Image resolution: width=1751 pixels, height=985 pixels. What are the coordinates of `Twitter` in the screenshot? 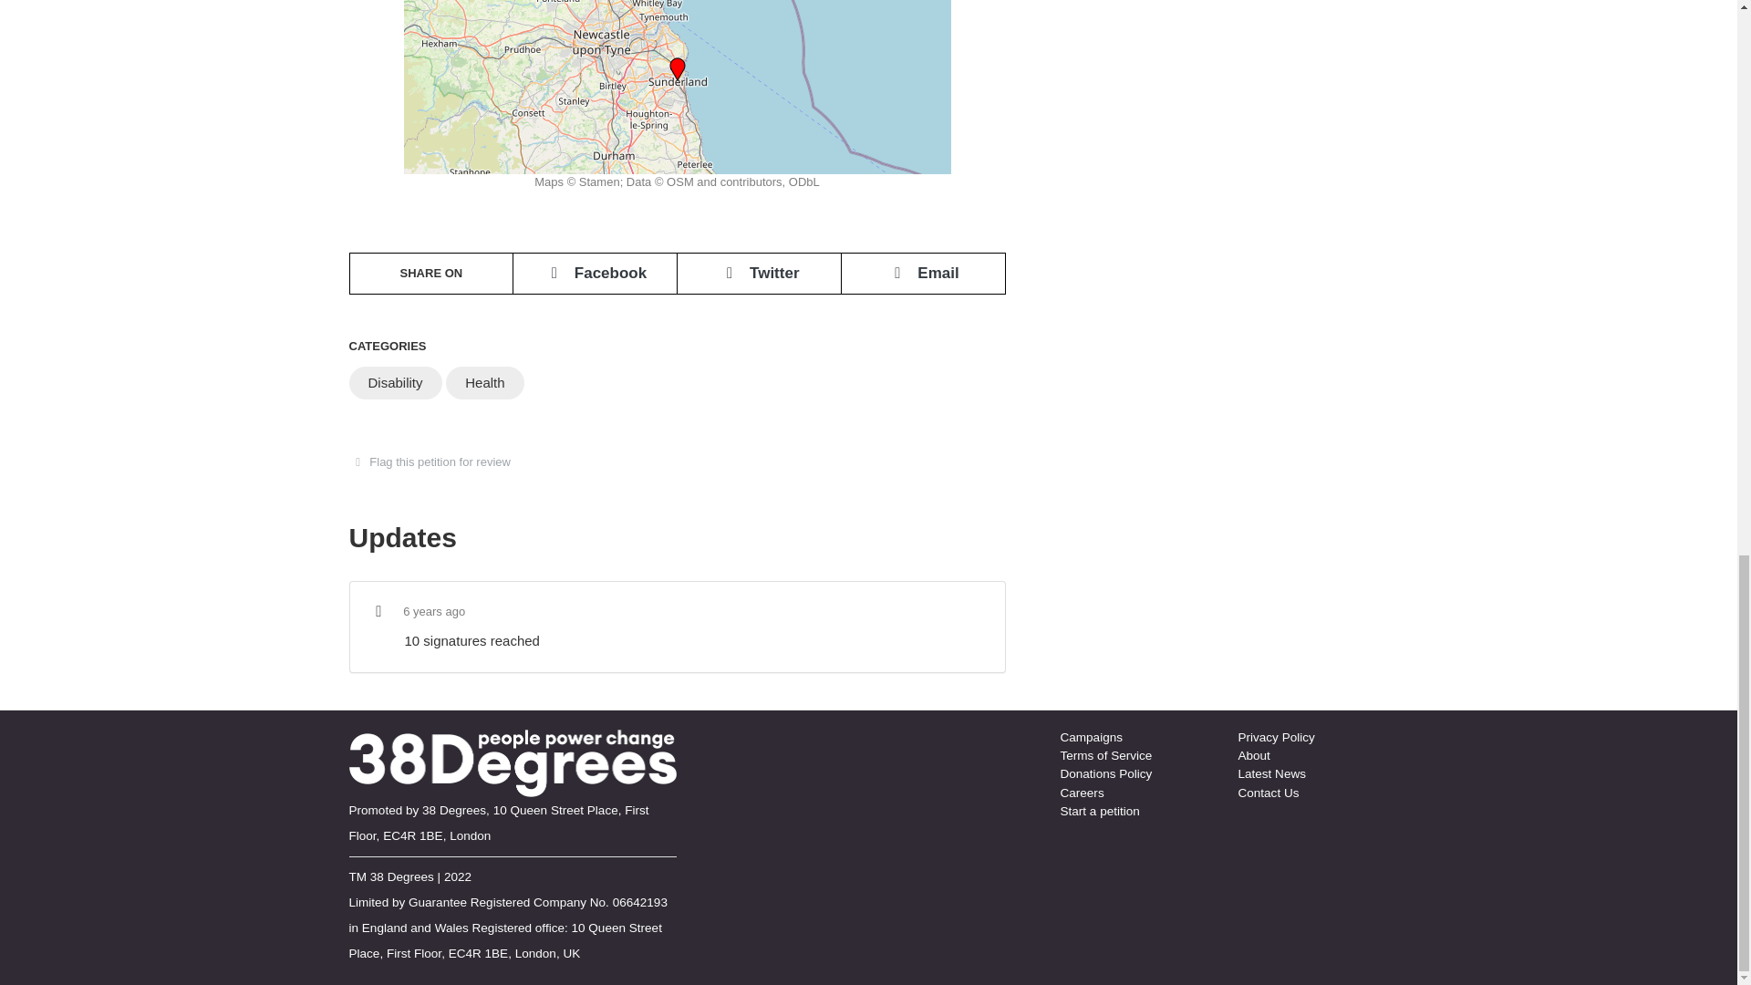 It's located at (759, 273).